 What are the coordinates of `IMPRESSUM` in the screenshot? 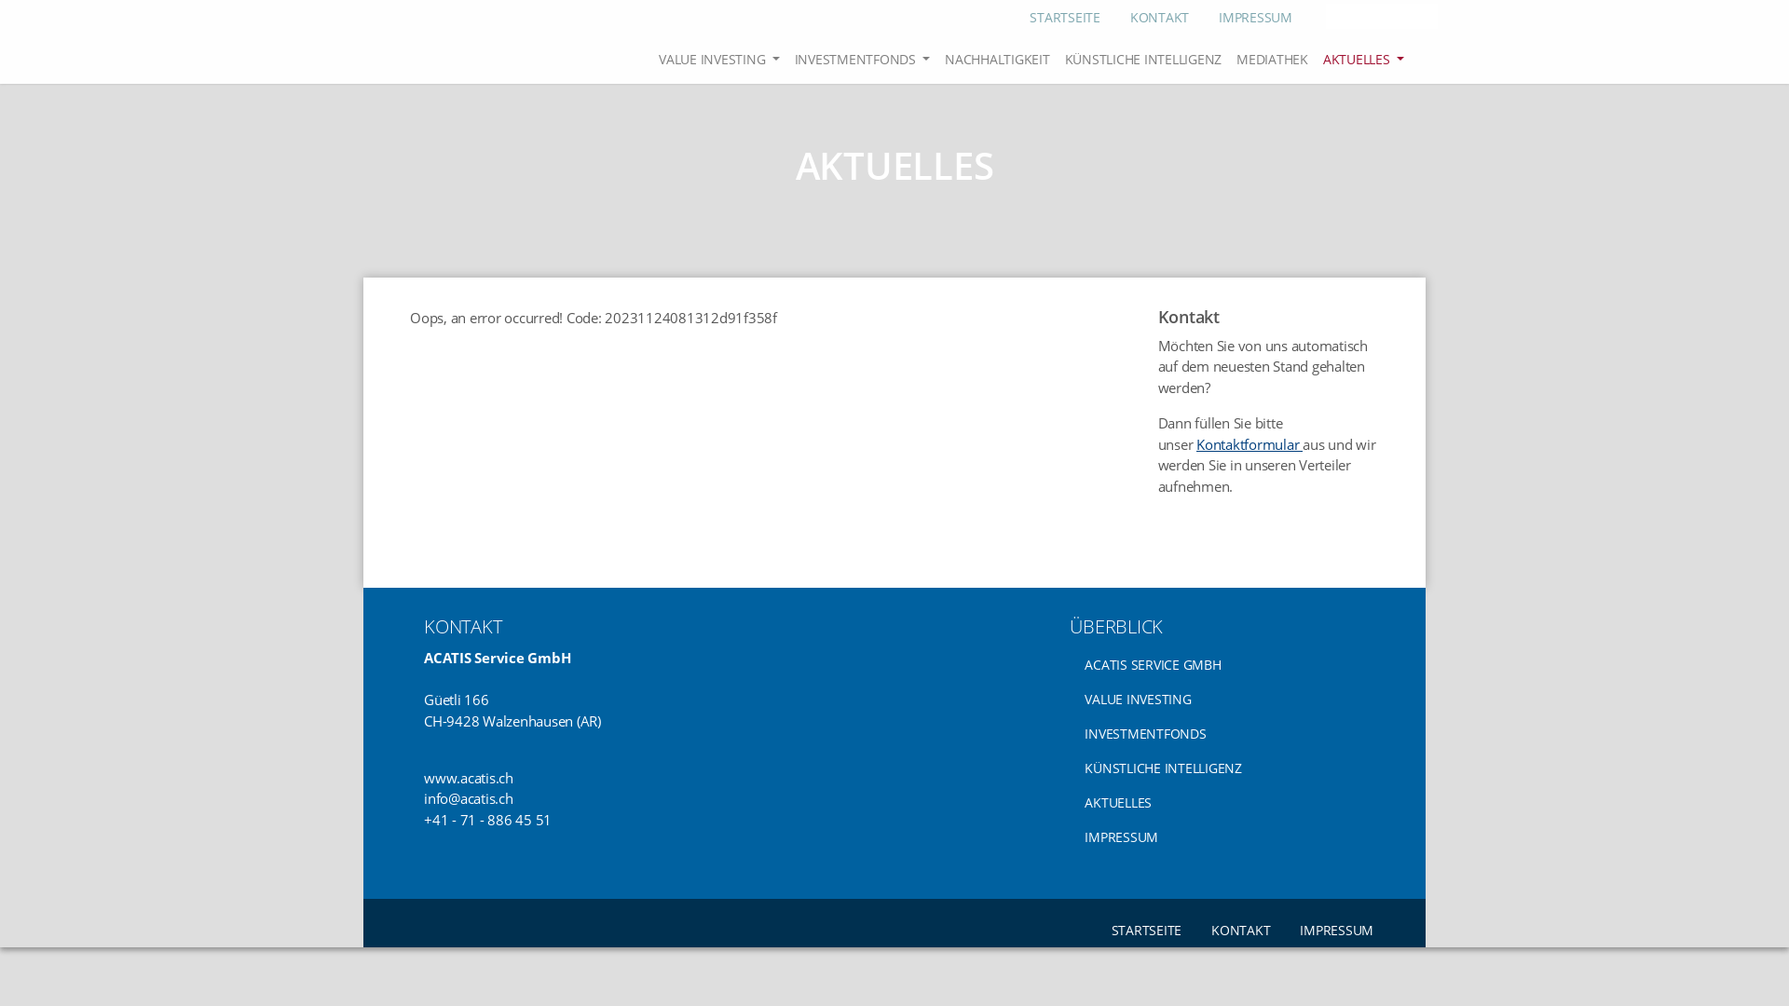 It's located at (1256, 17).